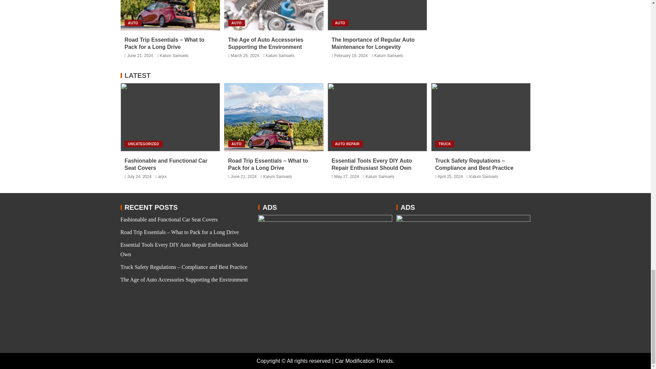 The height and width of the screenshot is (369, 656). Describe the element at coordinates (174, 55) in the screenshot. I see `Kalum Samuels` at that location.